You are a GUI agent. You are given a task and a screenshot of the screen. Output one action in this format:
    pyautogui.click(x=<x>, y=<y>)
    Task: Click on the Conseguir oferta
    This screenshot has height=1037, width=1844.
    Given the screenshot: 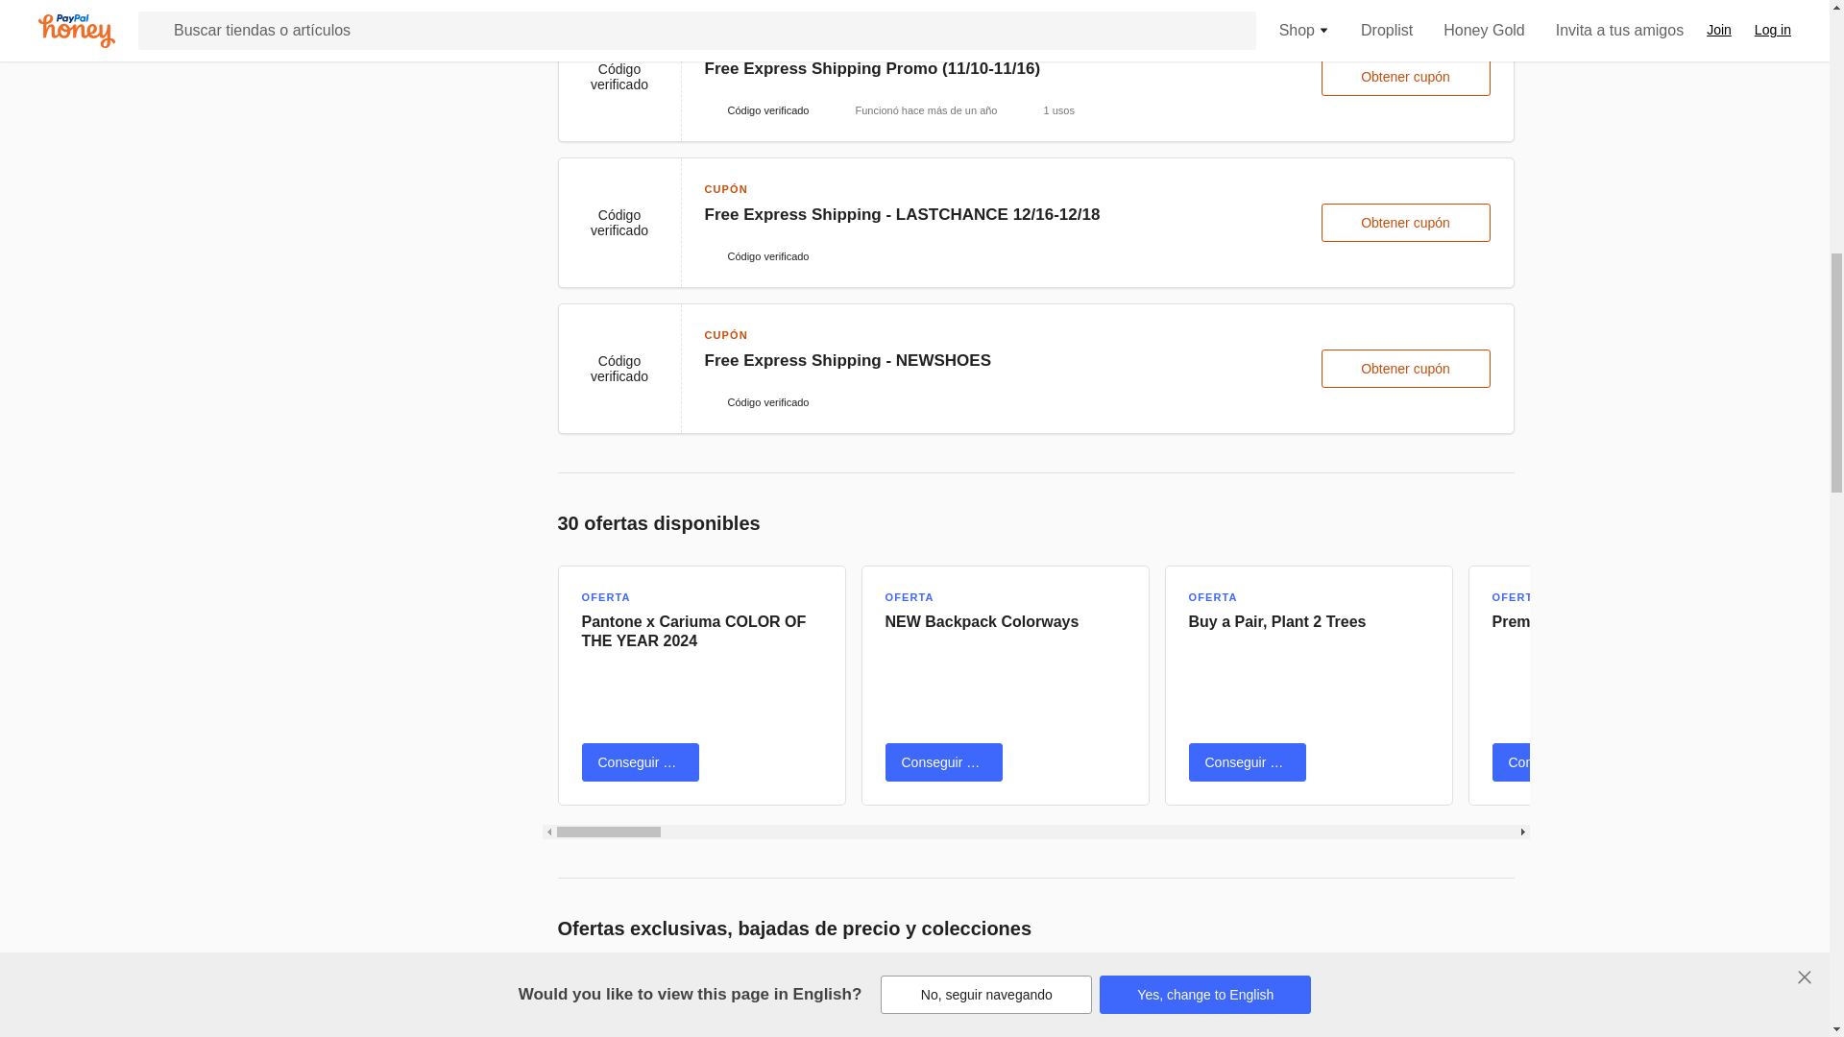 What is the action you would take?
    pyautogui.click(x=1550, y=762)
    